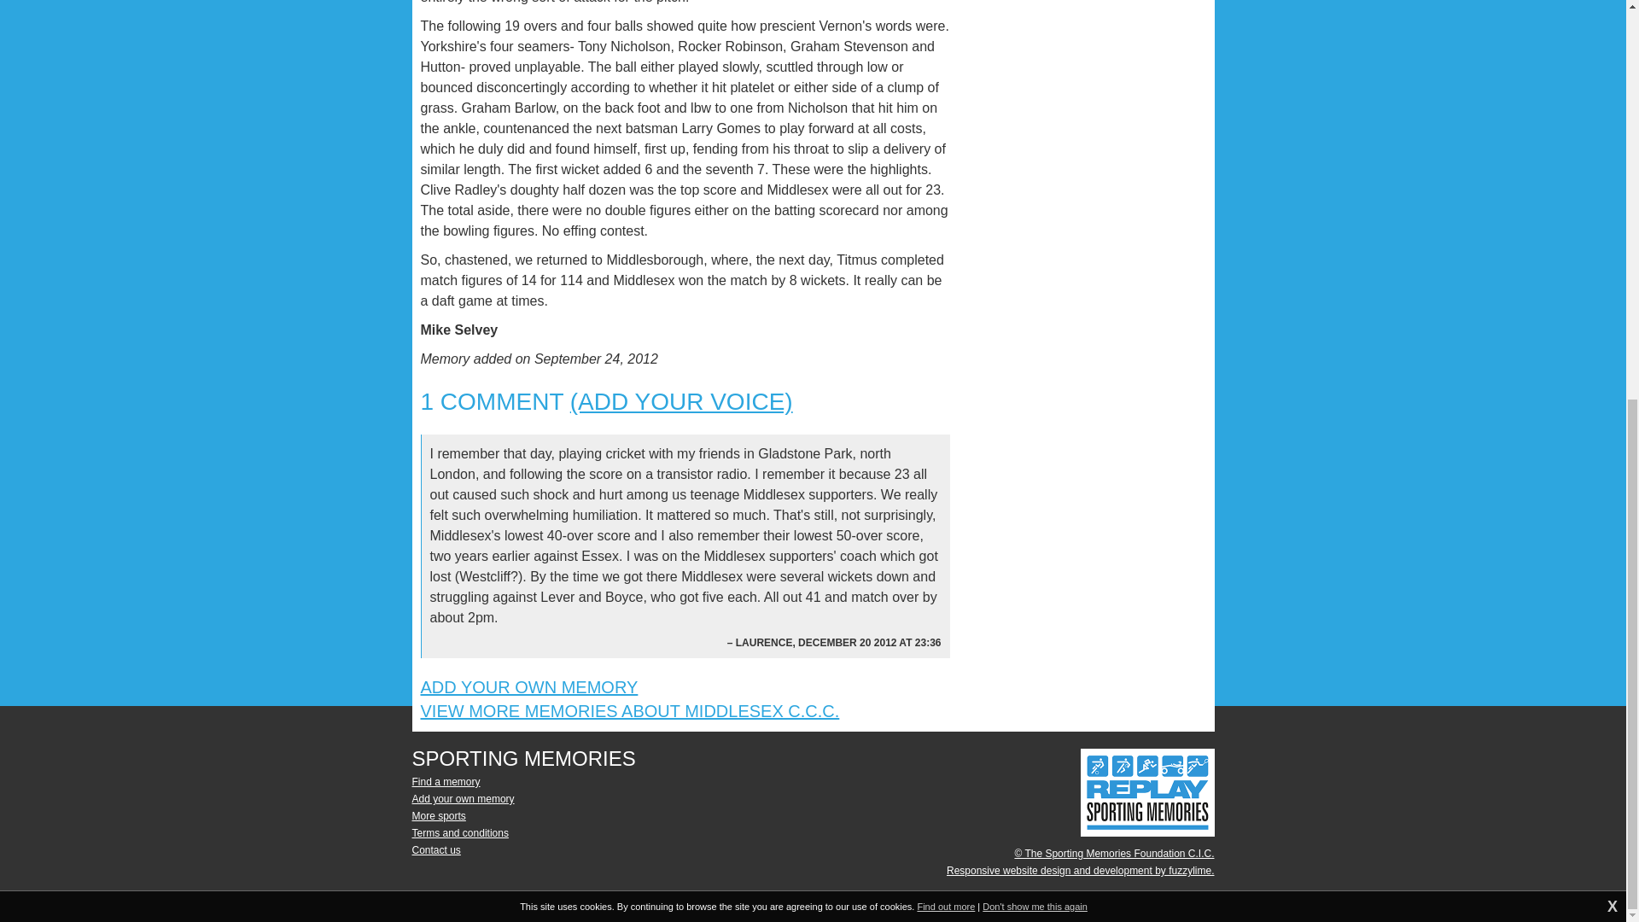 The image size is (1639, 922). What do you see at coordinates (438, 816) in the screenshot?
I see `More sports` at bounding box center [438, 816].